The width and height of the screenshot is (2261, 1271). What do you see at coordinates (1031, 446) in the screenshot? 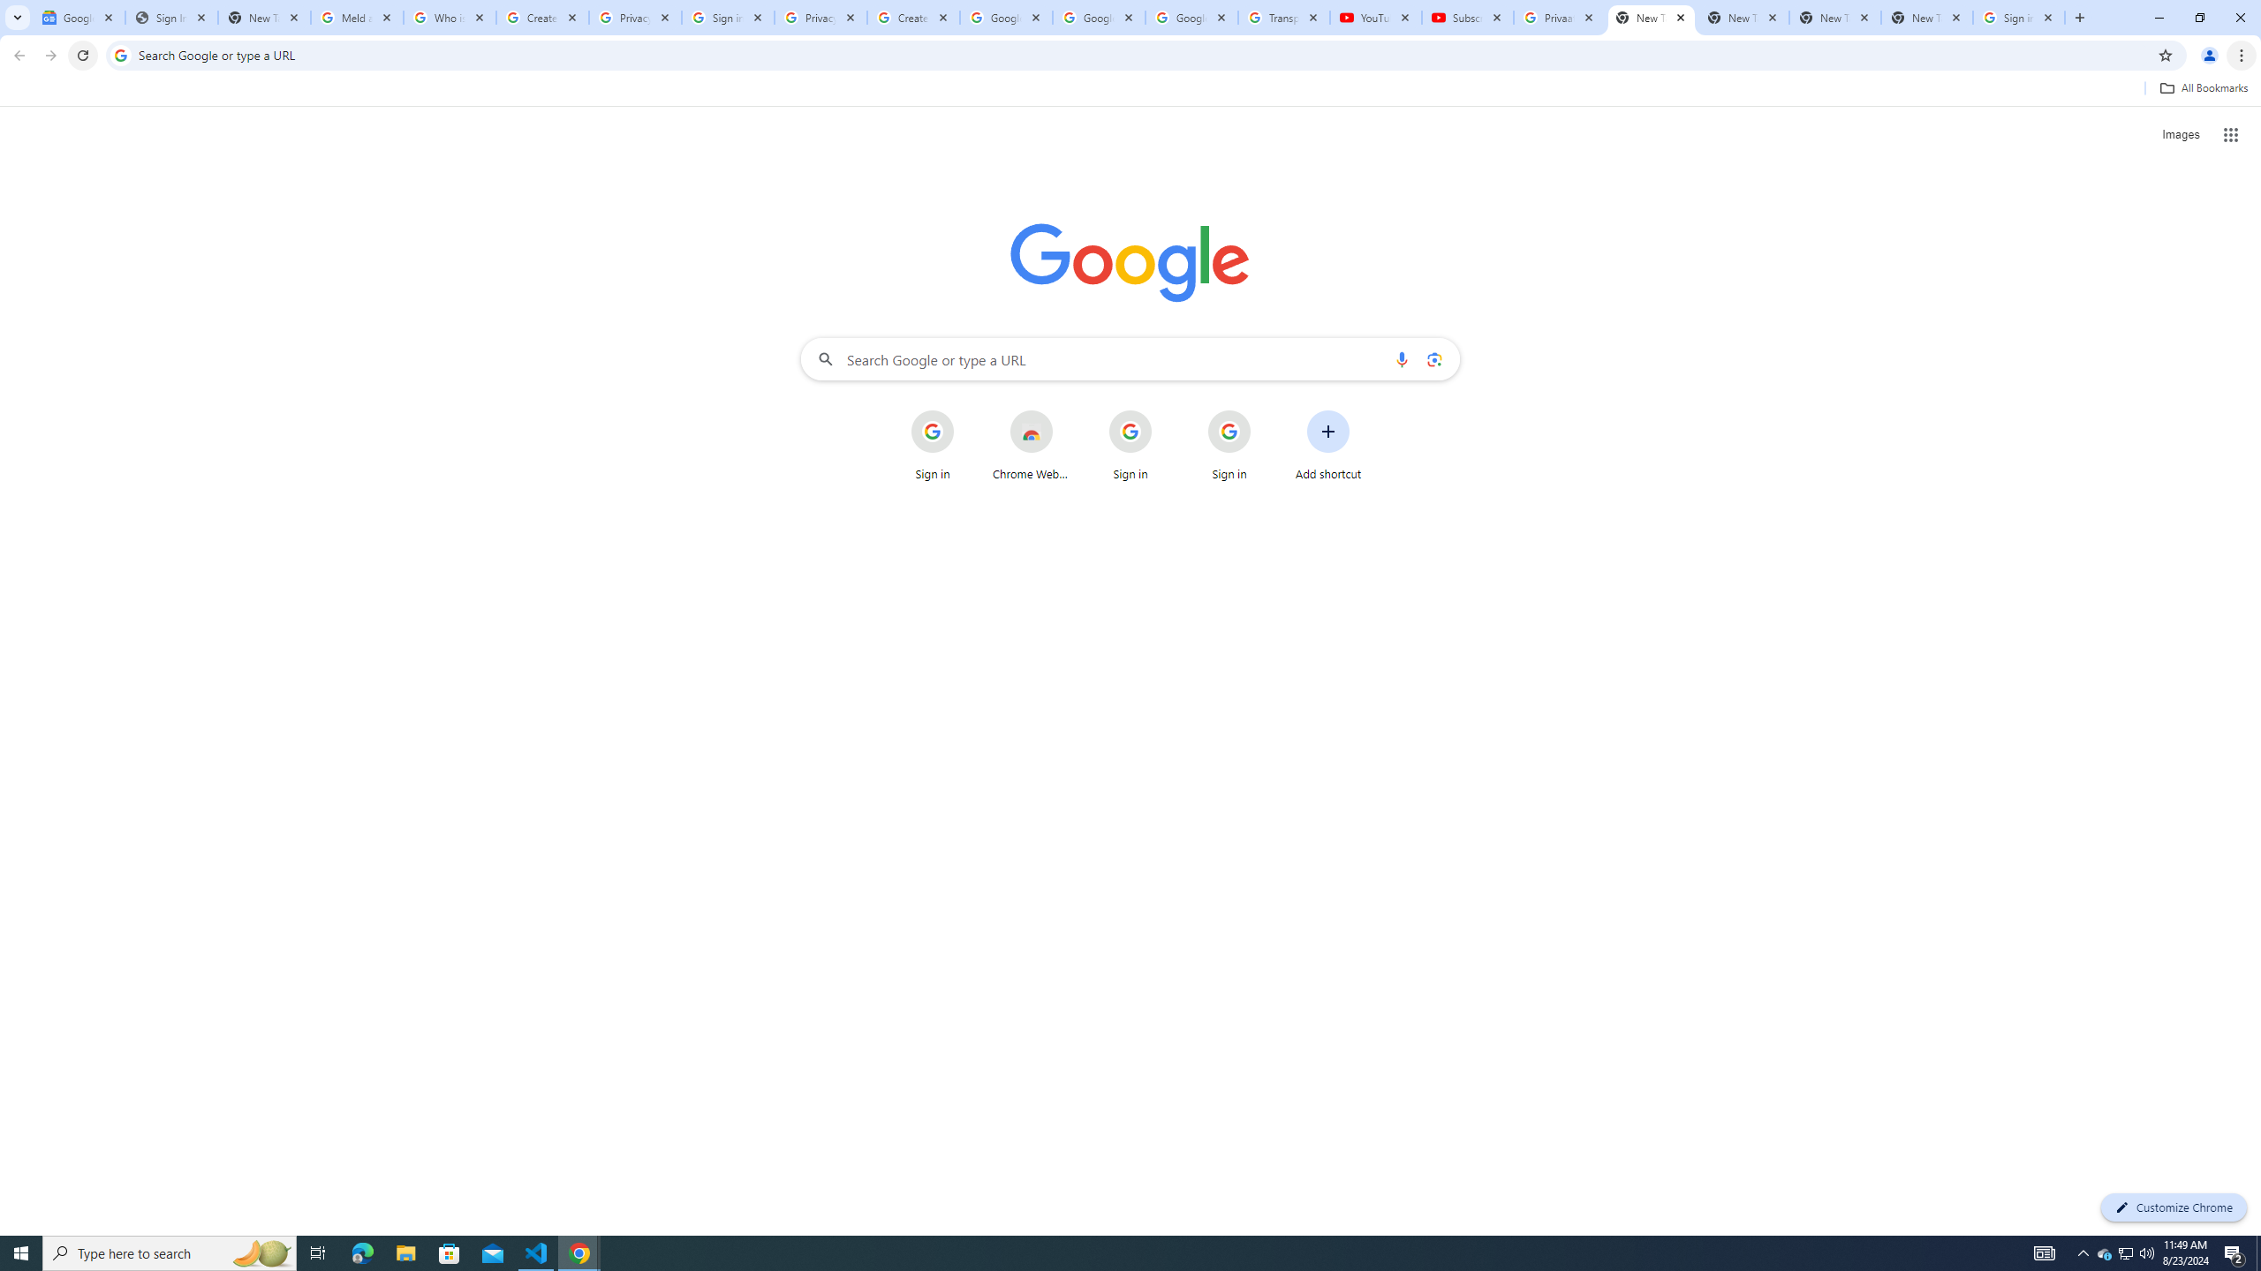
I see `Chrome Web Store` at bounding box center [1031, 446].